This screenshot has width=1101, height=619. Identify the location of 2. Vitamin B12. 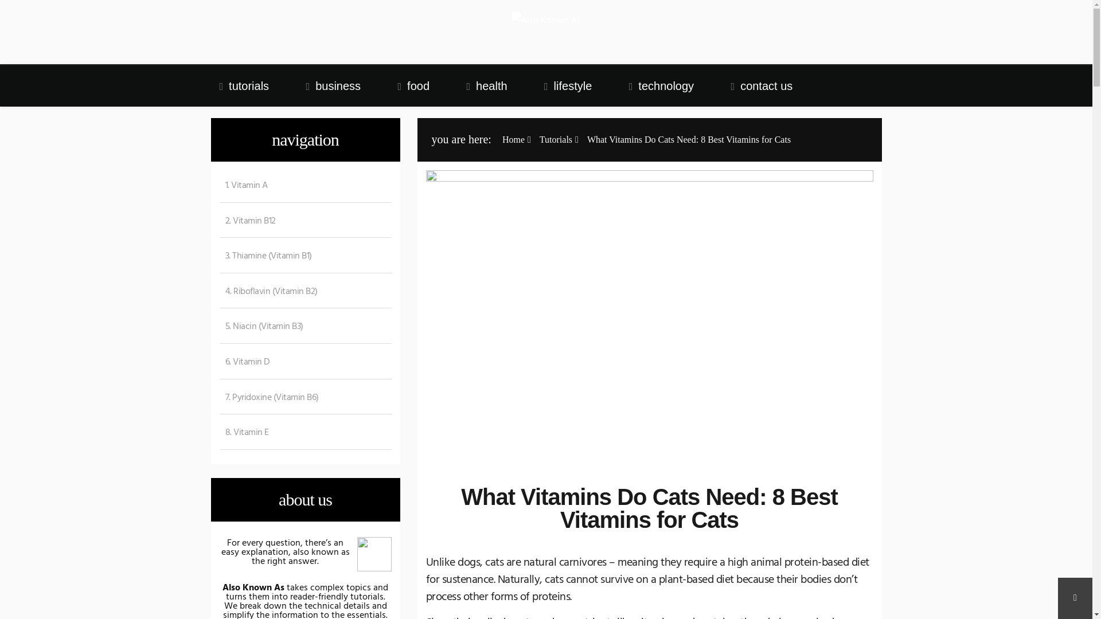
(247, 221).